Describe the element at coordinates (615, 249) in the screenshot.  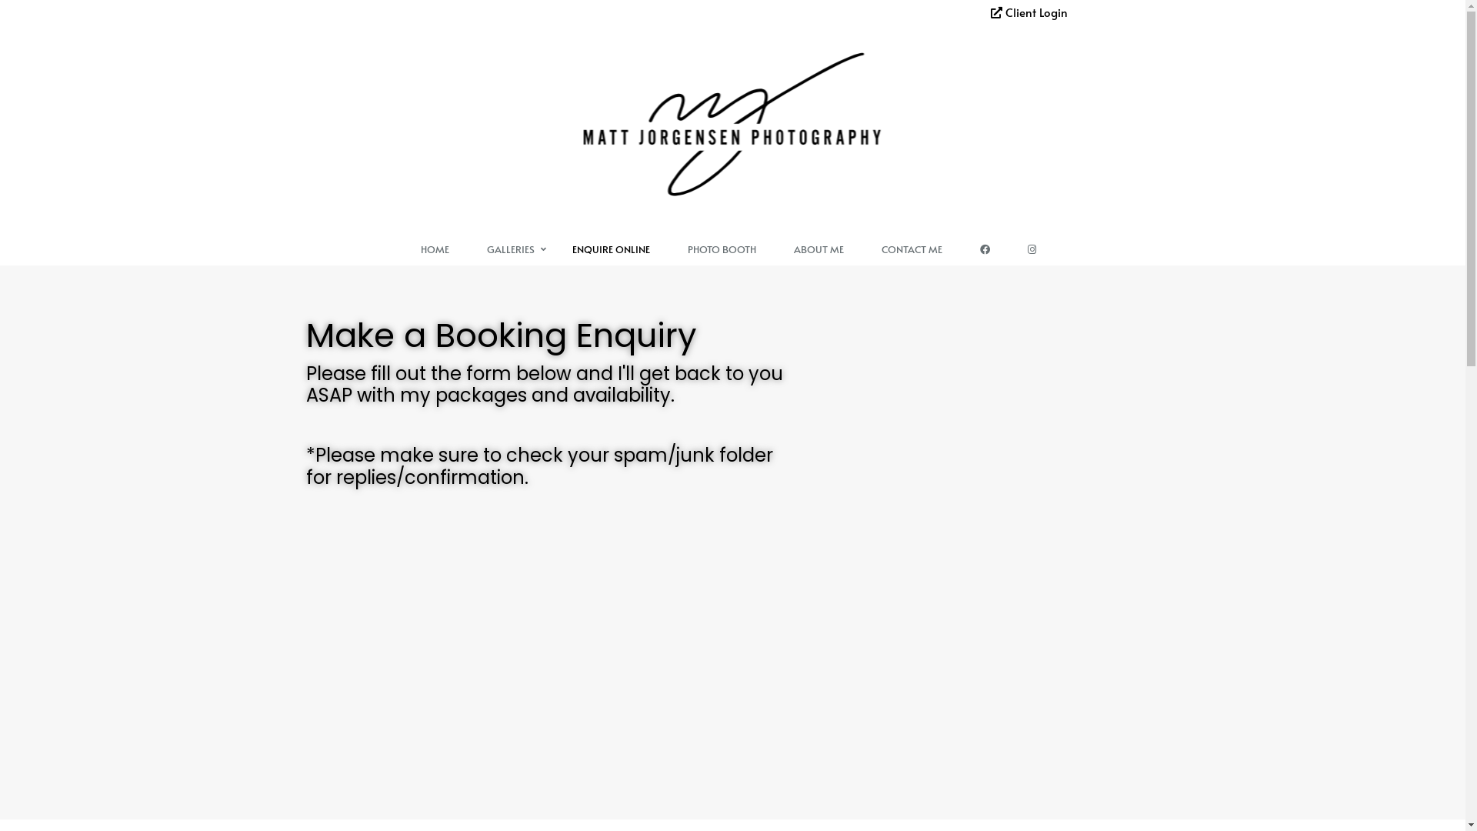
I see `ENQUIRE ONLINE` at that location.